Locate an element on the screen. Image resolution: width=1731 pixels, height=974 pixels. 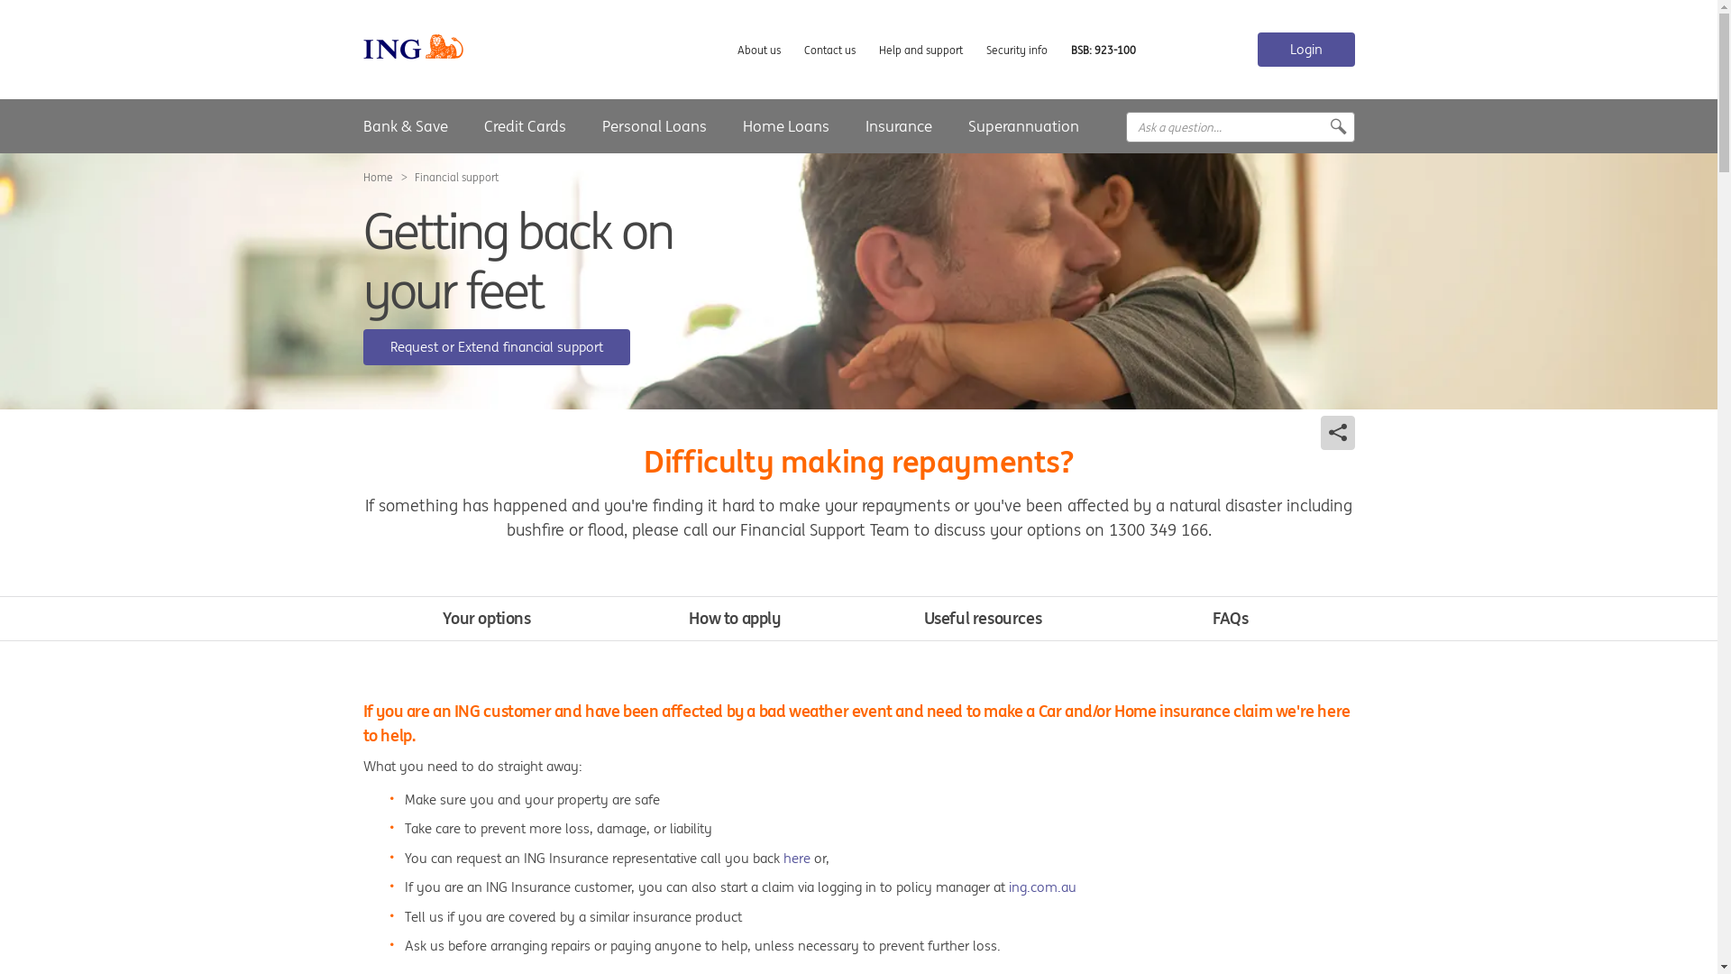
Security info is located at coordinates (1017, 51).